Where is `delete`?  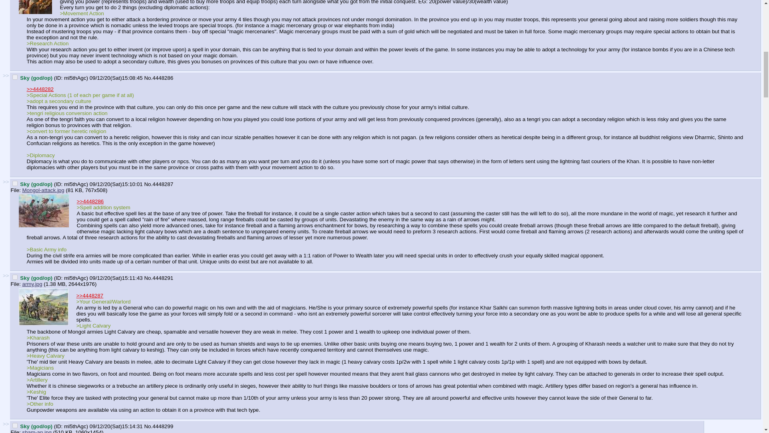
delete is located at coordinates (15, 184).